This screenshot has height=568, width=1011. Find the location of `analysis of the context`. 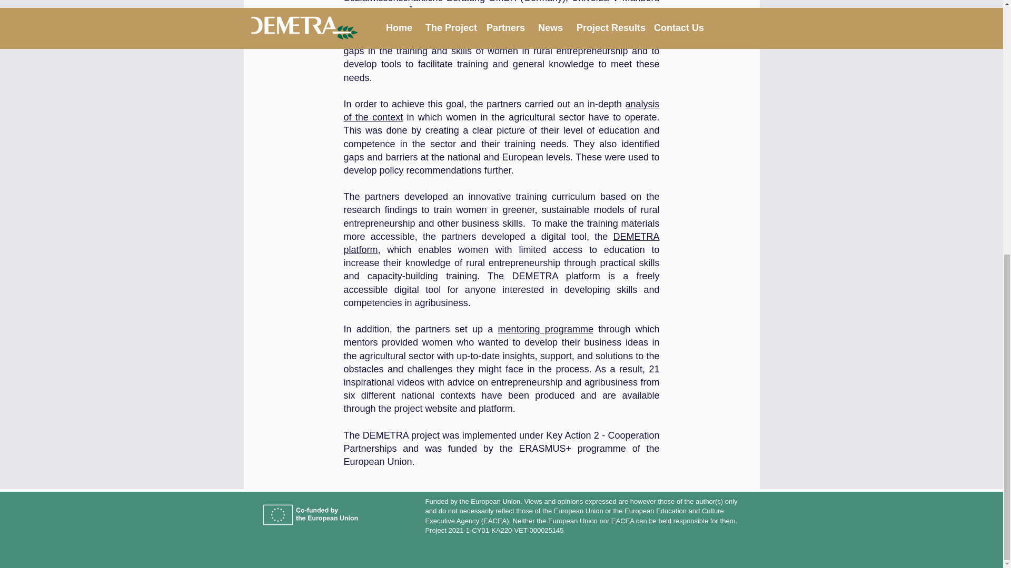

analysis of the context is located at coordinates (501, 110).